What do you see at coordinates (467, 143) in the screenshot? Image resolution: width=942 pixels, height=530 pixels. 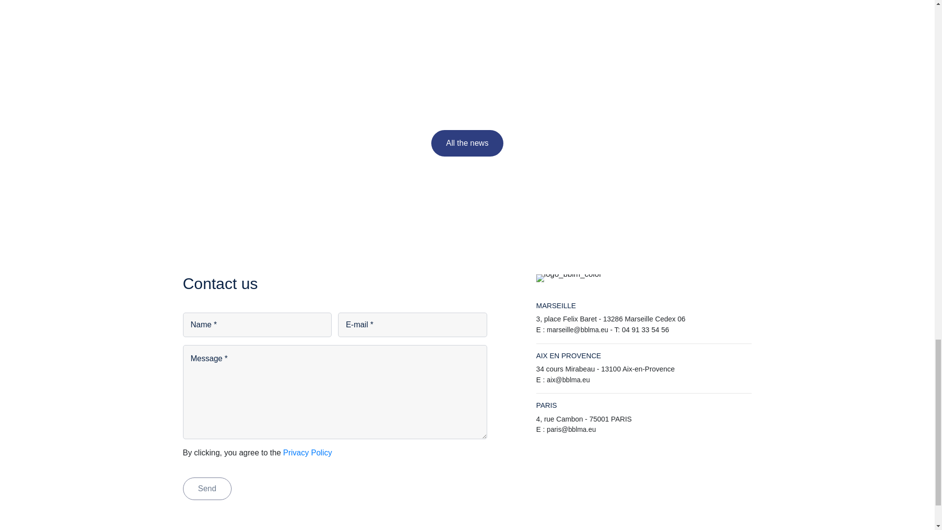 I see `All the news` at bounding box center [467, 143].